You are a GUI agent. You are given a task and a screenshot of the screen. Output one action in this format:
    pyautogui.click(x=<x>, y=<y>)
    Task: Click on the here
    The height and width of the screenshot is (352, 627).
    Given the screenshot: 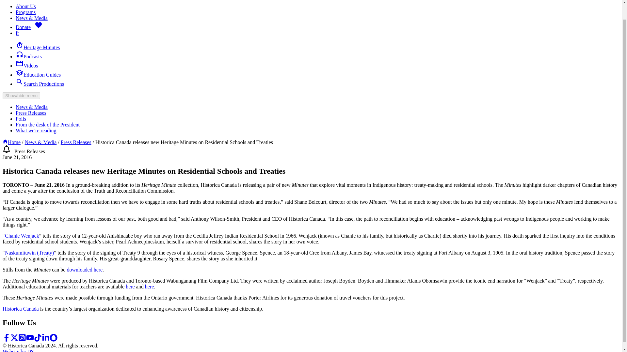 What is the action you would take?
    pyautogui.click(x=130, y=286)
    